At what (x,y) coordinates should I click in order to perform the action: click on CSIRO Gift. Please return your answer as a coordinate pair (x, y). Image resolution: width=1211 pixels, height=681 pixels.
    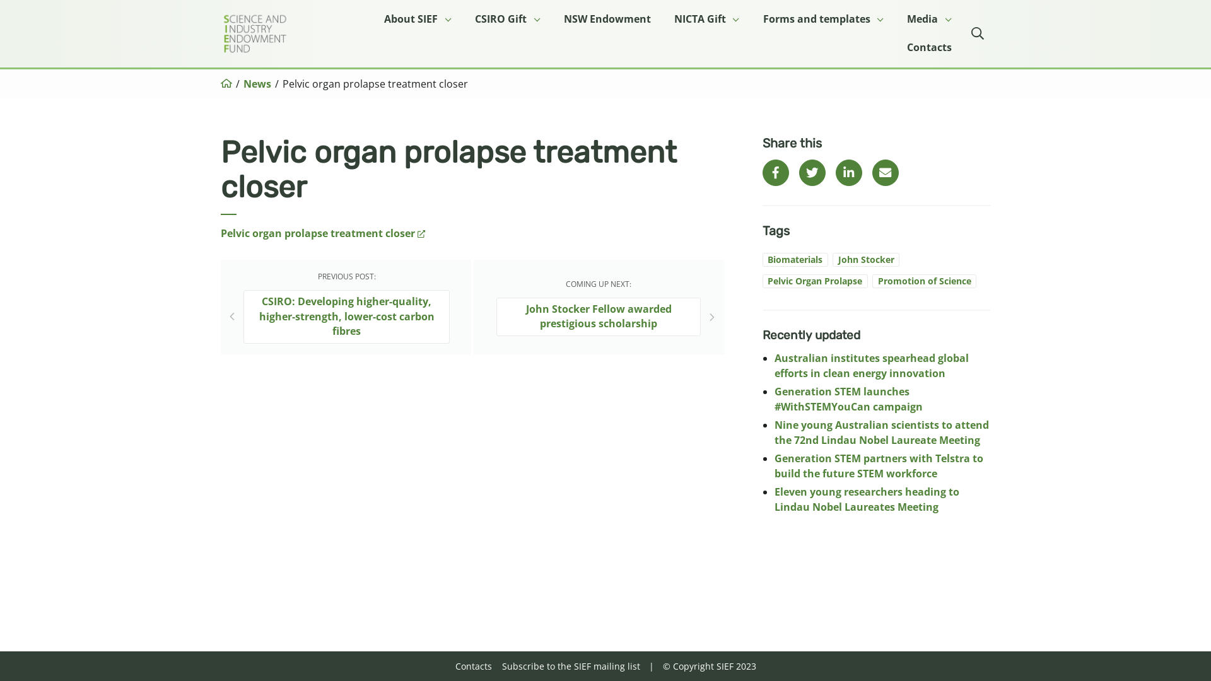
    Looking at the image, I should click on (508, 19).